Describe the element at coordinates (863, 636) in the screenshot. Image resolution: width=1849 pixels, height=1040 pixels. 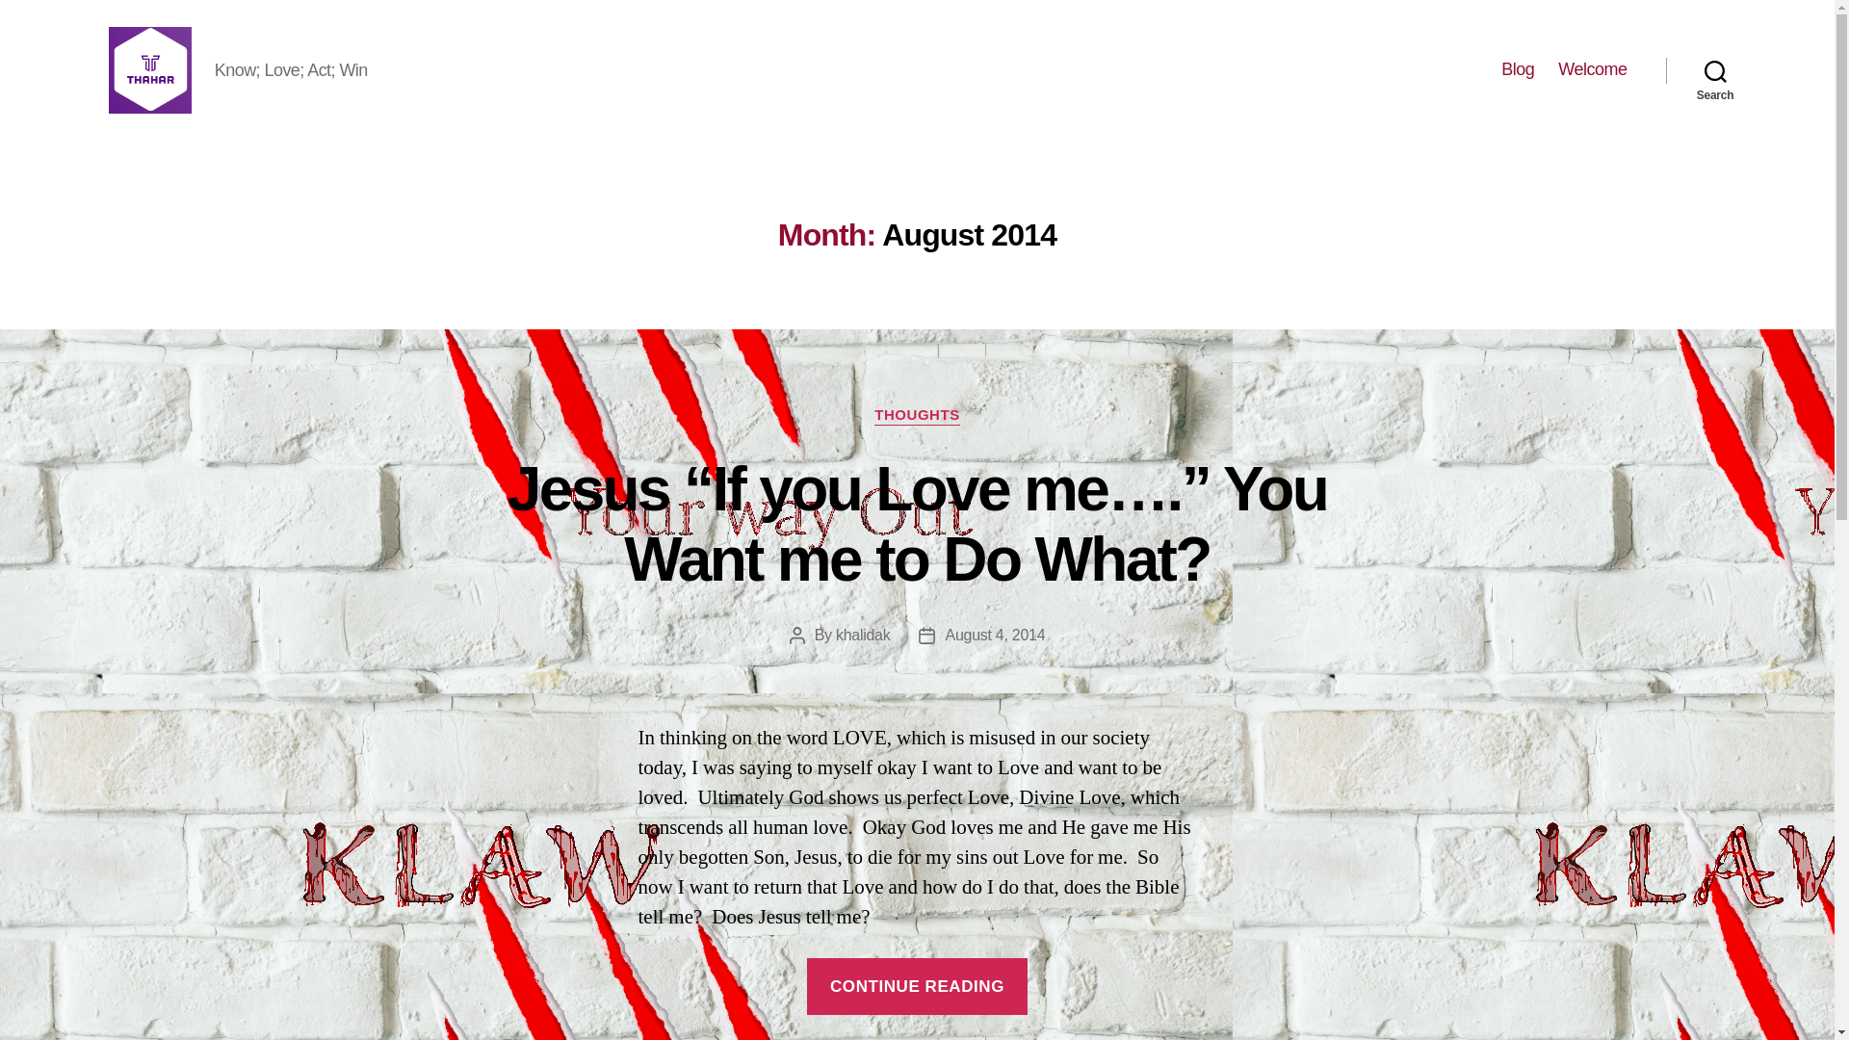
I see `khalidak` at that location.